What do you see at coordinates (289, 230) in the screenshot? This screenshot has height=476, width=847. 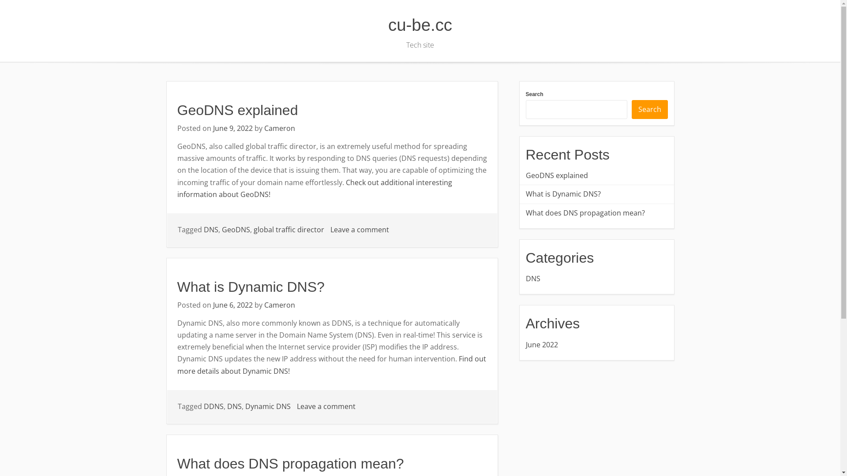 I see `global traffic director` at bounding box center [289, 230].